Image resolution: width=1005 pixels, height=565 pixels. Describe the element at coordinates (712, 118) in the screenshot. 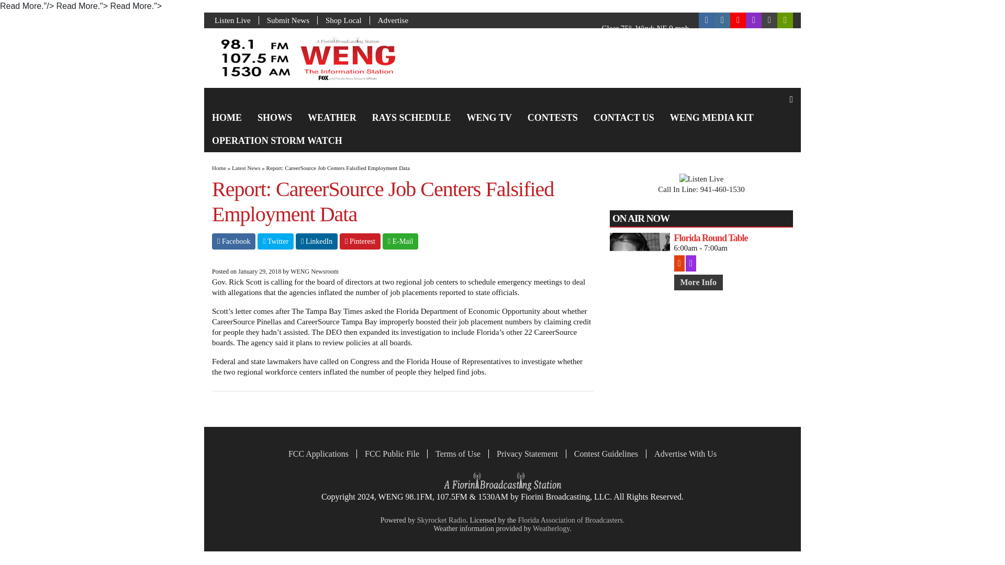

I see `WENG MEDIA KIT` at that location.